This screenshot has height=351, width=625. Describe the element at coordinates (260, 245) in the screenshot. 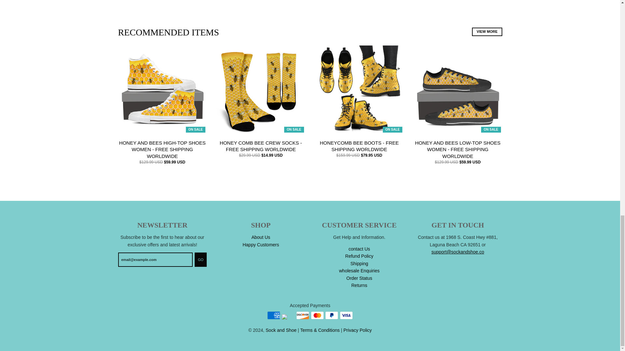

I see `Happy Customers` at that location.